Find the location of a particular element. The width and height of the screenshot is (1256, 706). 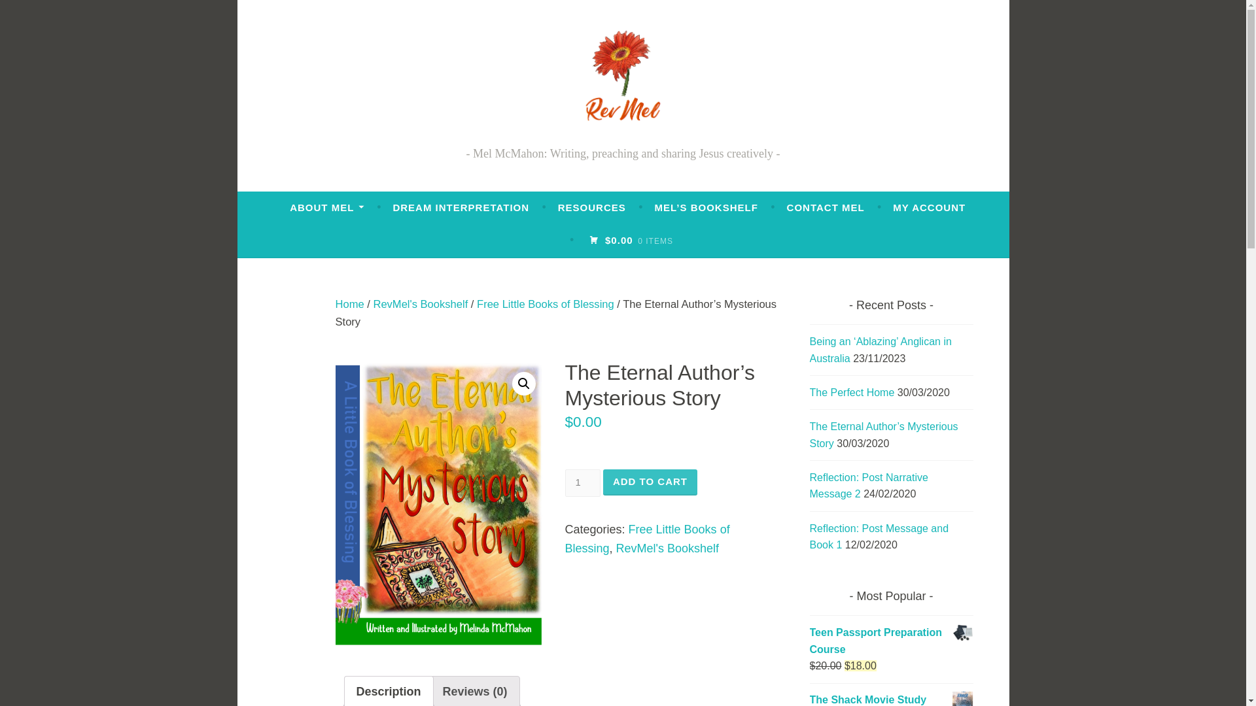

Home is located at coordinates (349, 304).